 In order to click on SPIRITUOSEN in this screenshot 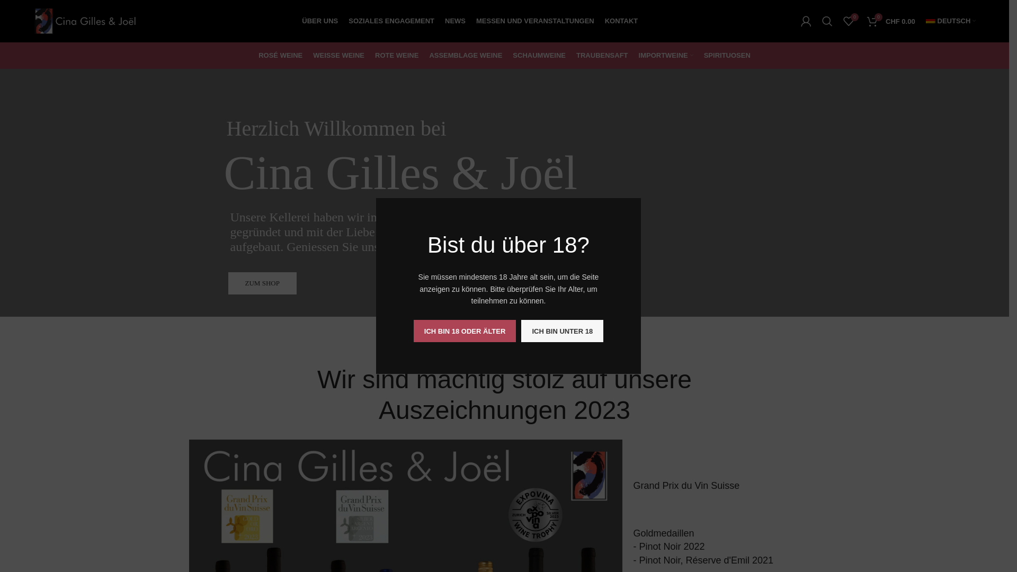, I will do `click(727, 56)`.